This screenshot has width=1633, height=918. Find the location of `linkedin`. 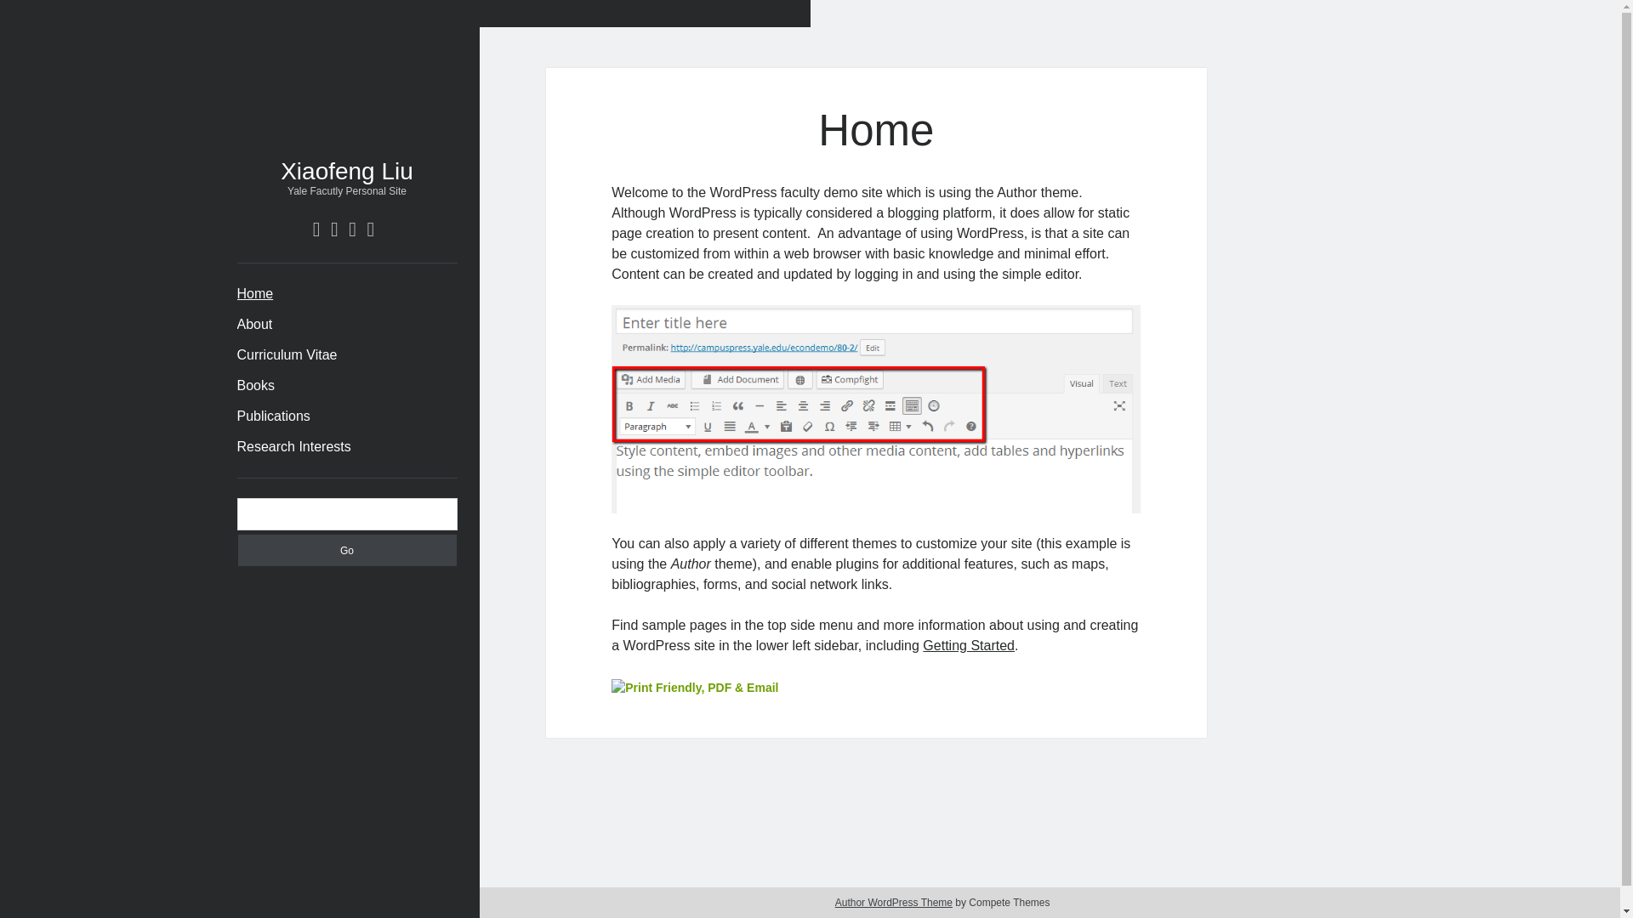

linkedin is located at coordinates (352, 229).